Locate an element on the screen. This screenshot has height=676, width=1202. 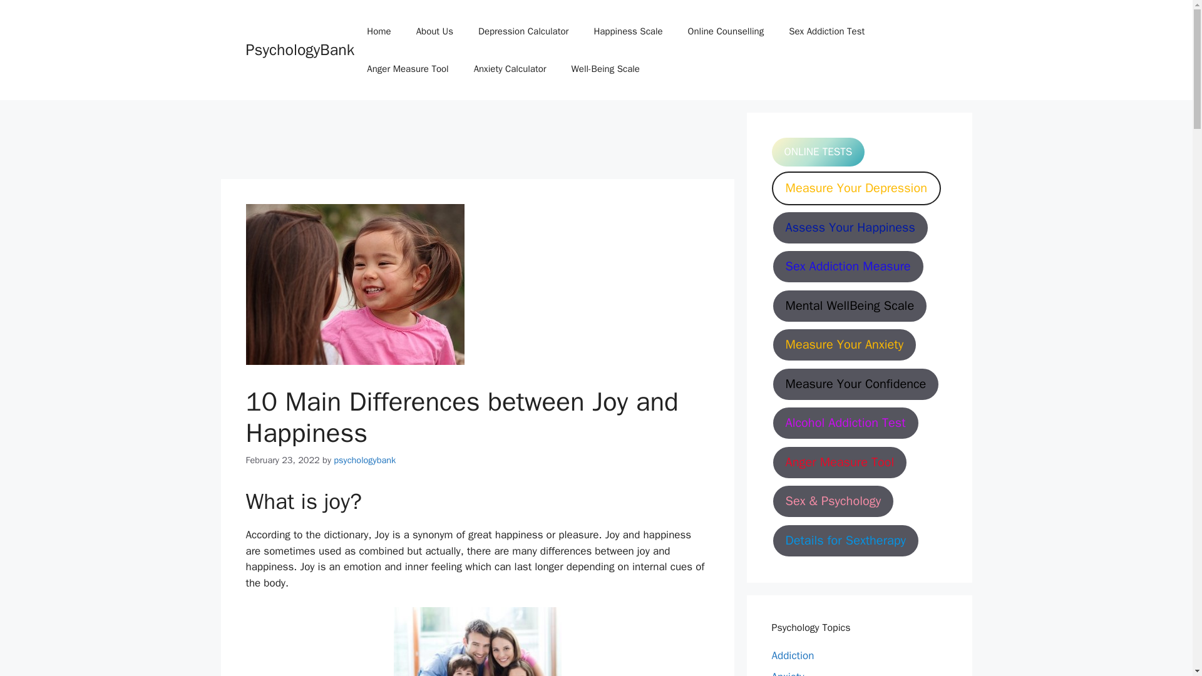
Anxiety Calculator is located at coordinates (510, 69).